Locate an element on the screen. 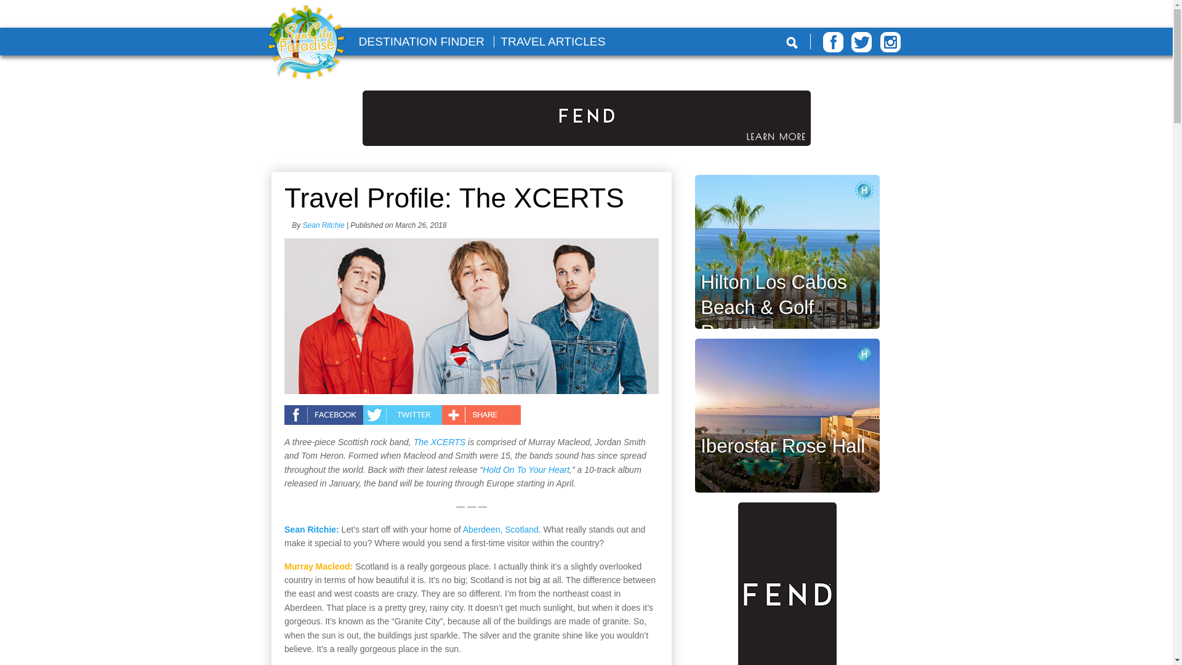 The height and width of the screenshot is (665, 1182). Hold On To Your Heart is located at coordinates (526, 469).